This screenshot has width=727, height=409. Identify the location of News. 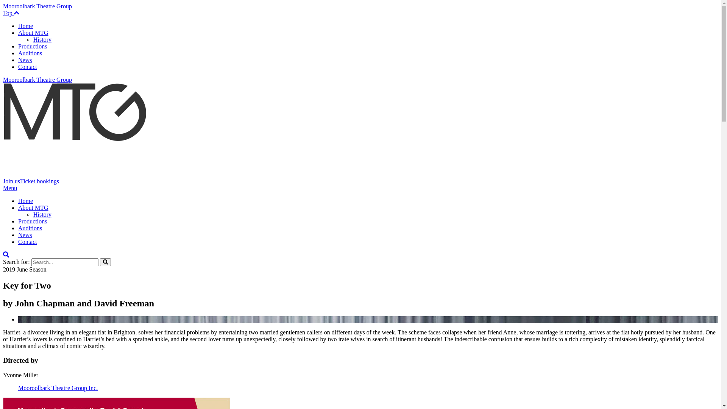
(25, 60).